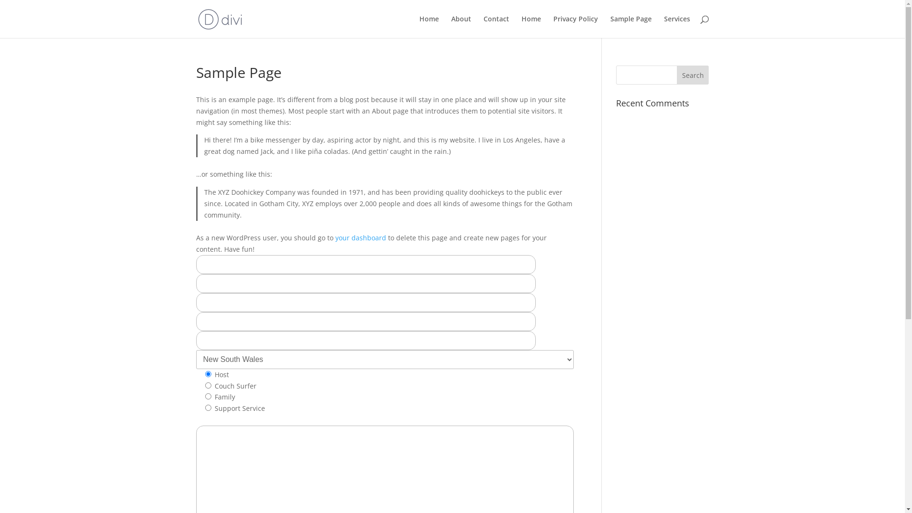 This screenshot has width=912, height=513. What do you see at coordinates (693, 75) in the screenshot?
I see `Search` at bounding box center [693, 75].